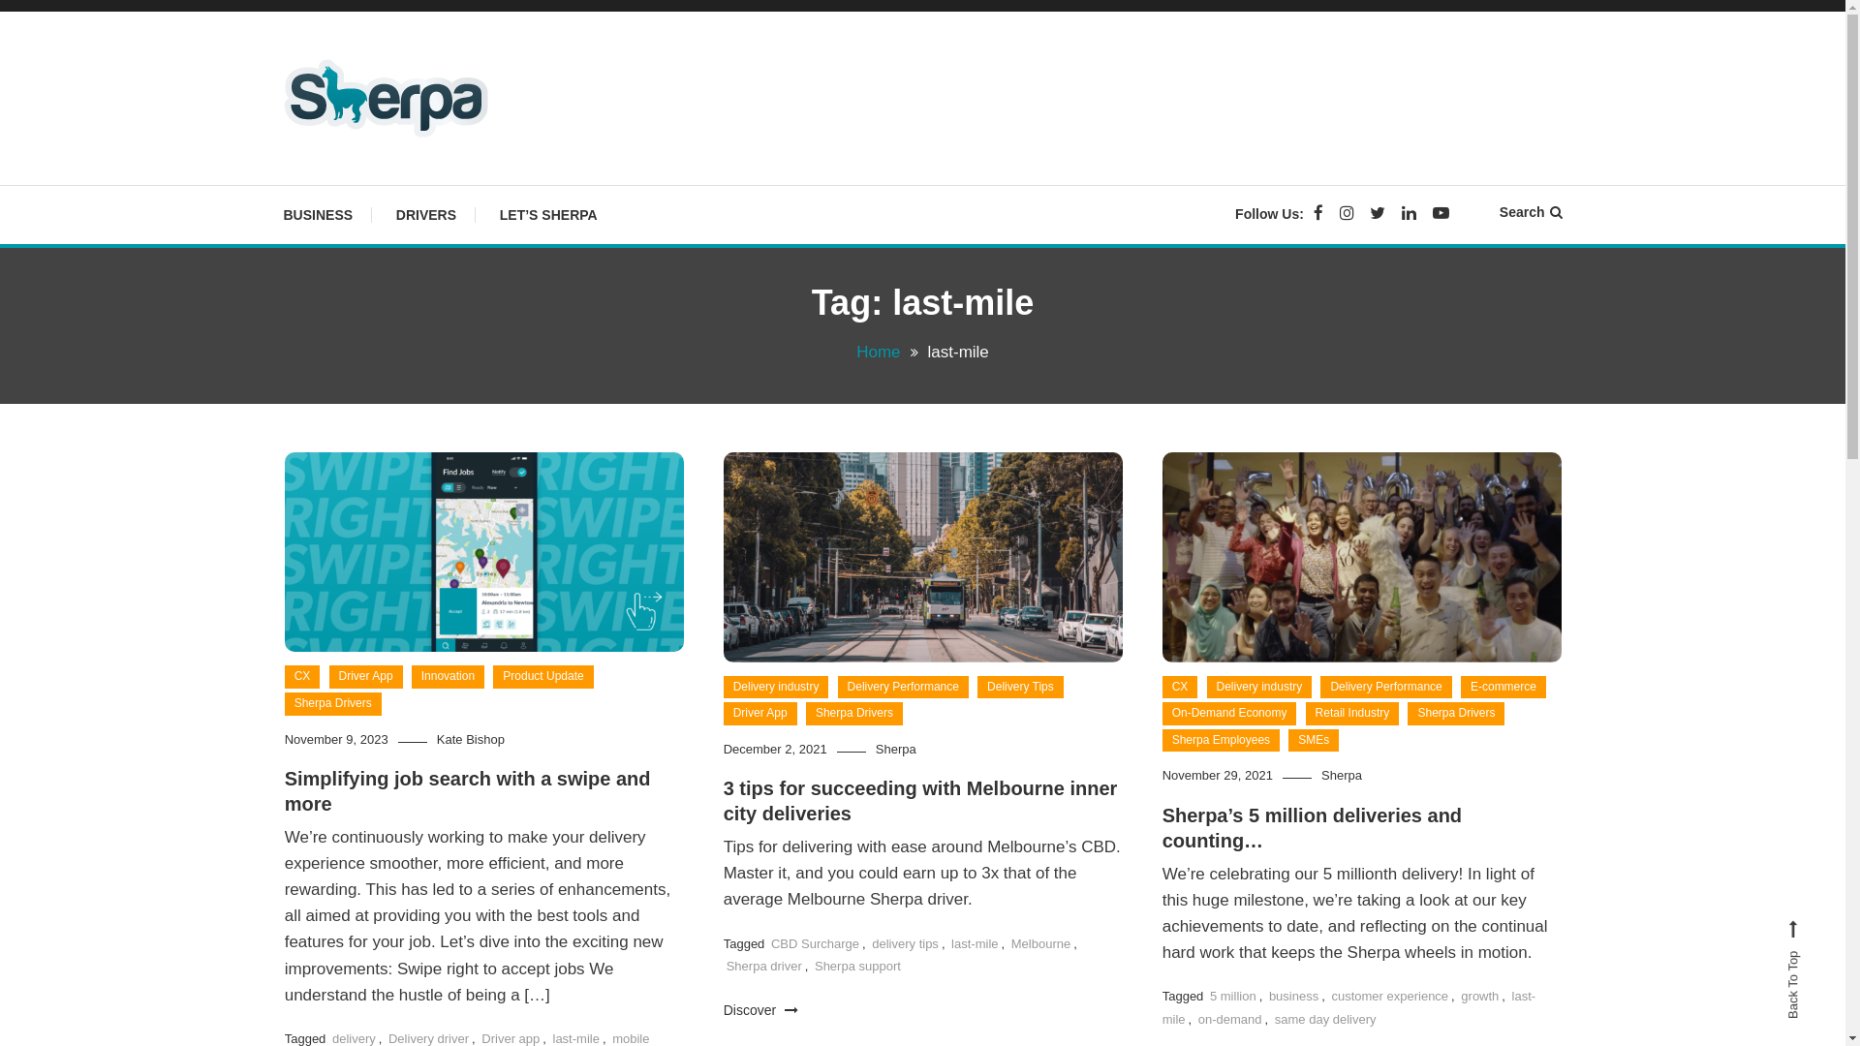  Describe the element at coordinates (777, 688) in the screenshot. I see `Delivery industry` at that location.